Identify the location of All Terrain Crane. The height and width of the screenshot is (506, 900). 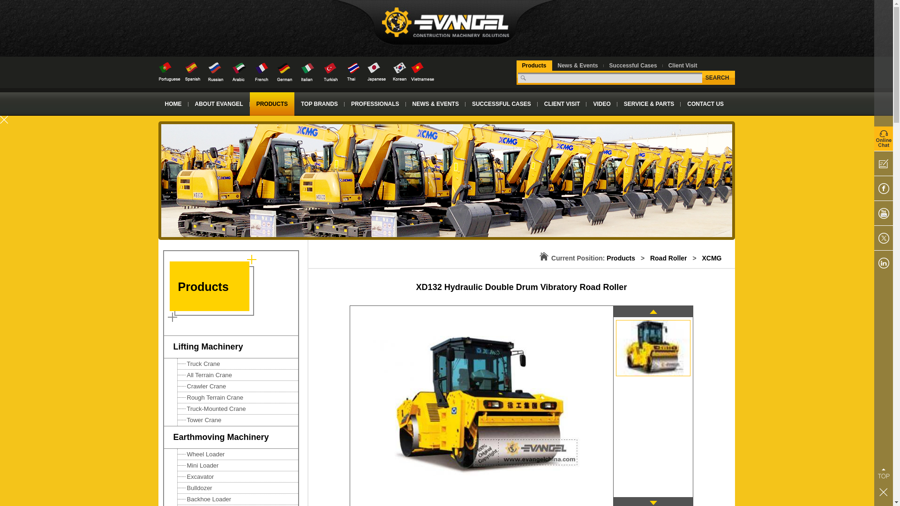
(237, 375).